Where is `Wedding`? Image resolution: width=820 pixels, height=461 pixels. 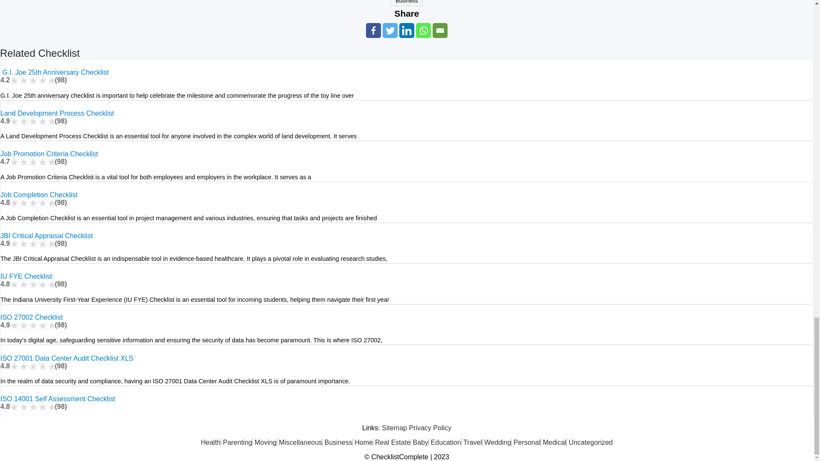
Wedding is located at coordinates (498, 442).